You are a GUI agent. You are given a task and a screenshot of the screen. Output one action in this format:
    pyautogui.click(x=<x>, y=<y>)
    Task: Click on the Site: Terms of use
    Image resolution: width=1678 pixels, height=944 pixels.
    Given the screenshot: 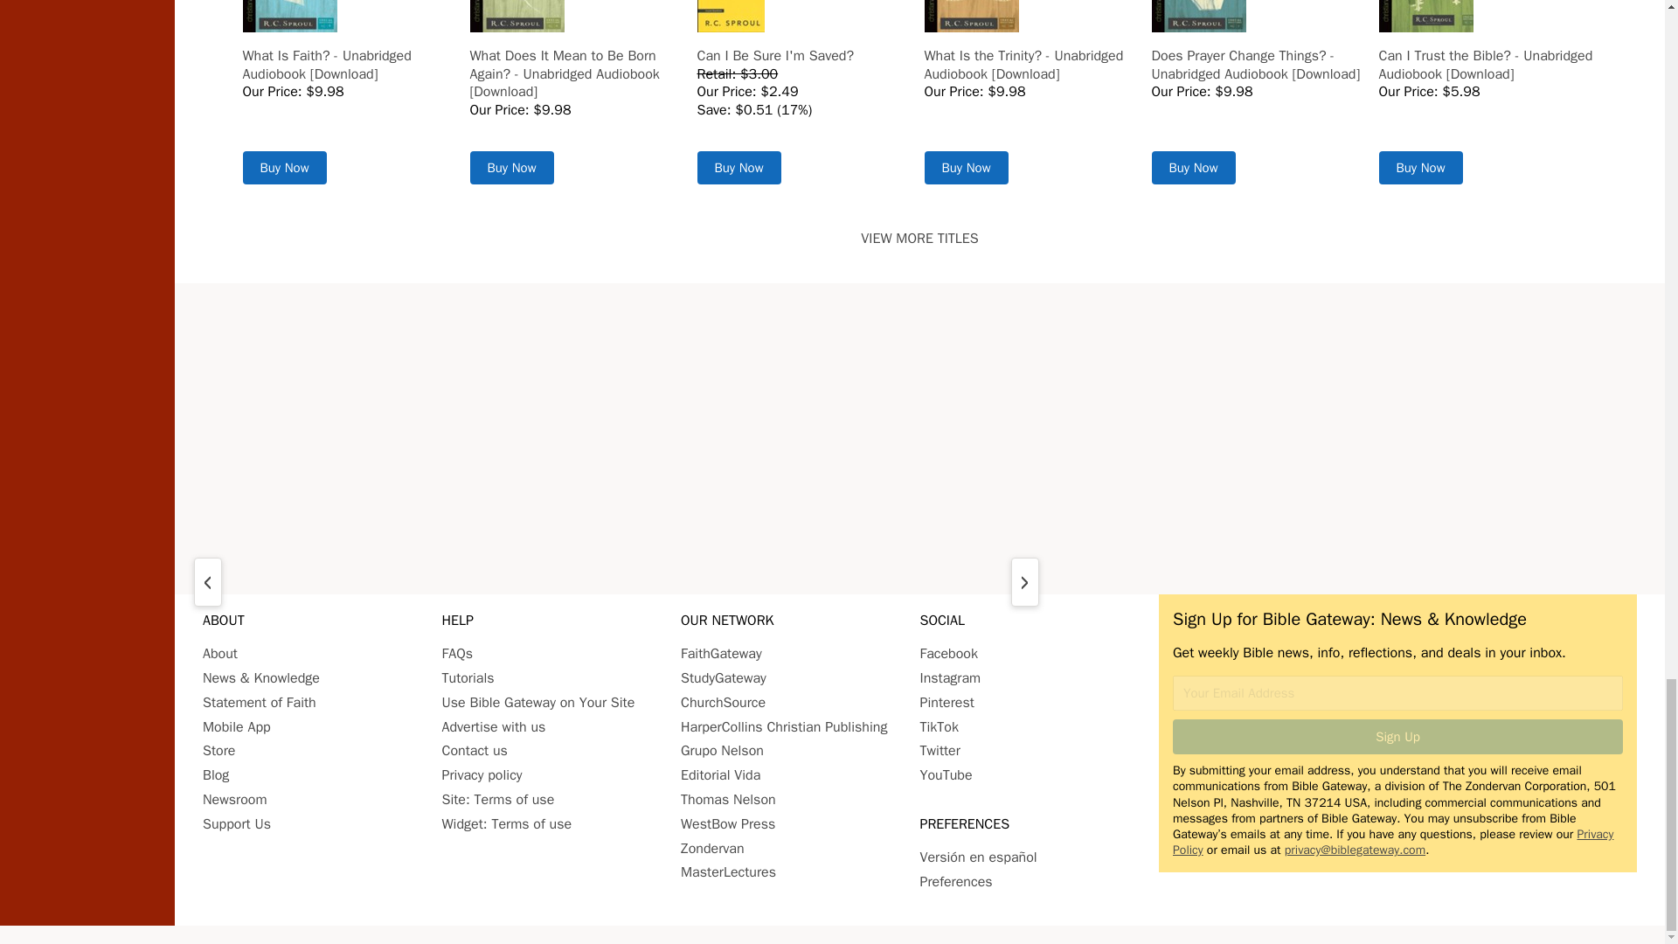 What is the action you would take?
    pyautogui.click(x=498, y=799)
    